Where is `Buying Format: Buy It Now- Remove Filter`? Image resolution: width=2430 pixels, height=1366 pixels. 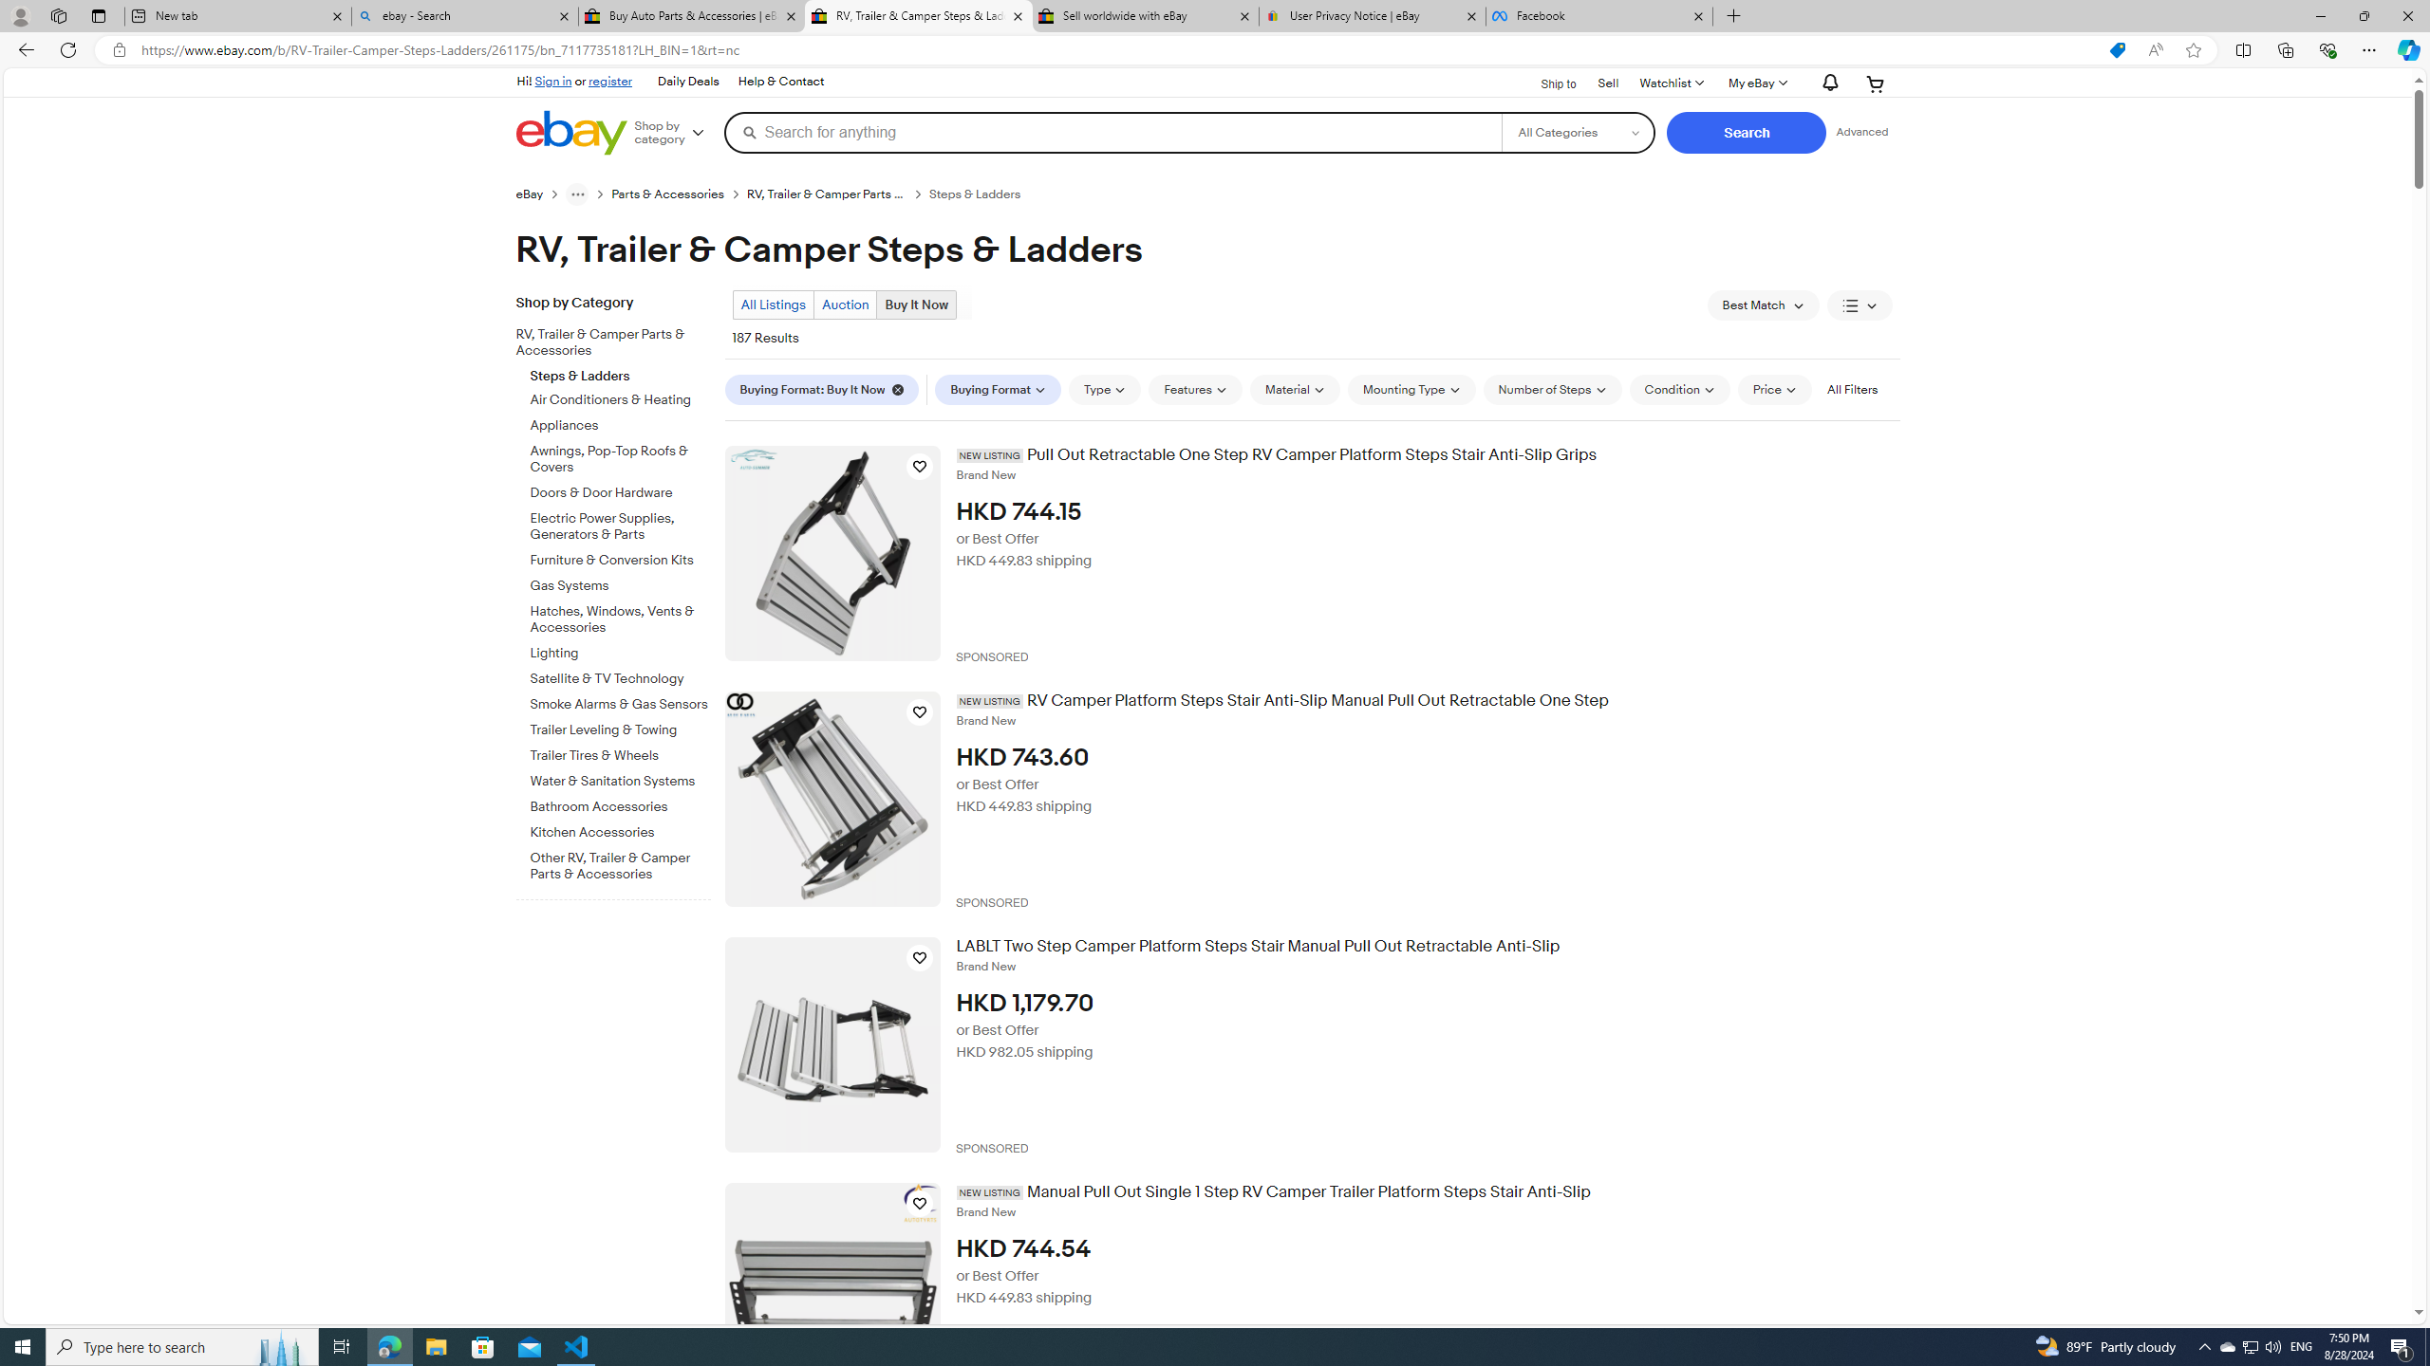
Buying Format: Buy It Now- Remove Filter is located at coordinates (826, 389).